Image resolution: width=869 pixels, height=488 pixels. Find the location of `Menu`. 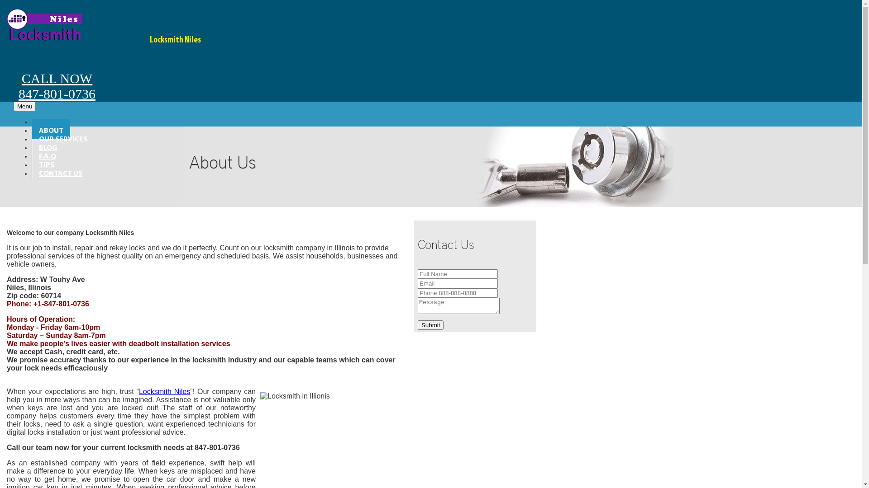

Menu is located at coordinates (24, 107).